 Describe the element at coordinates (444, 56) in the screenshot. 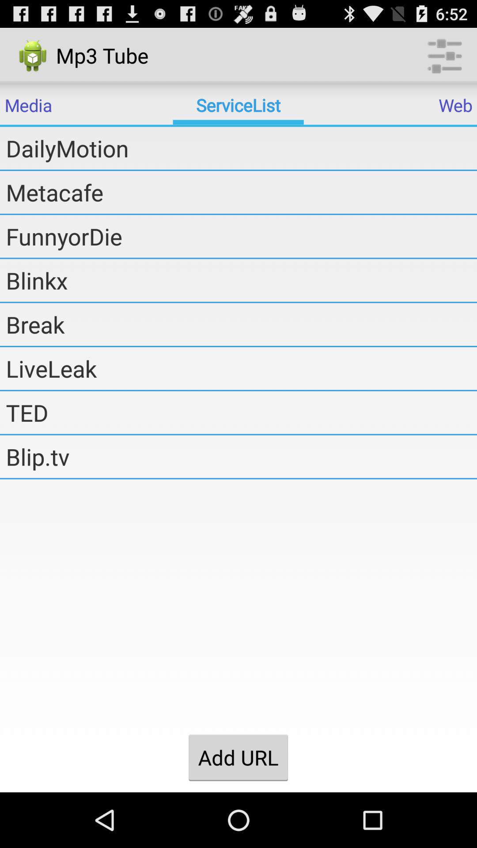

I see `press the icon to the right of the mp3 tube item` at that location.